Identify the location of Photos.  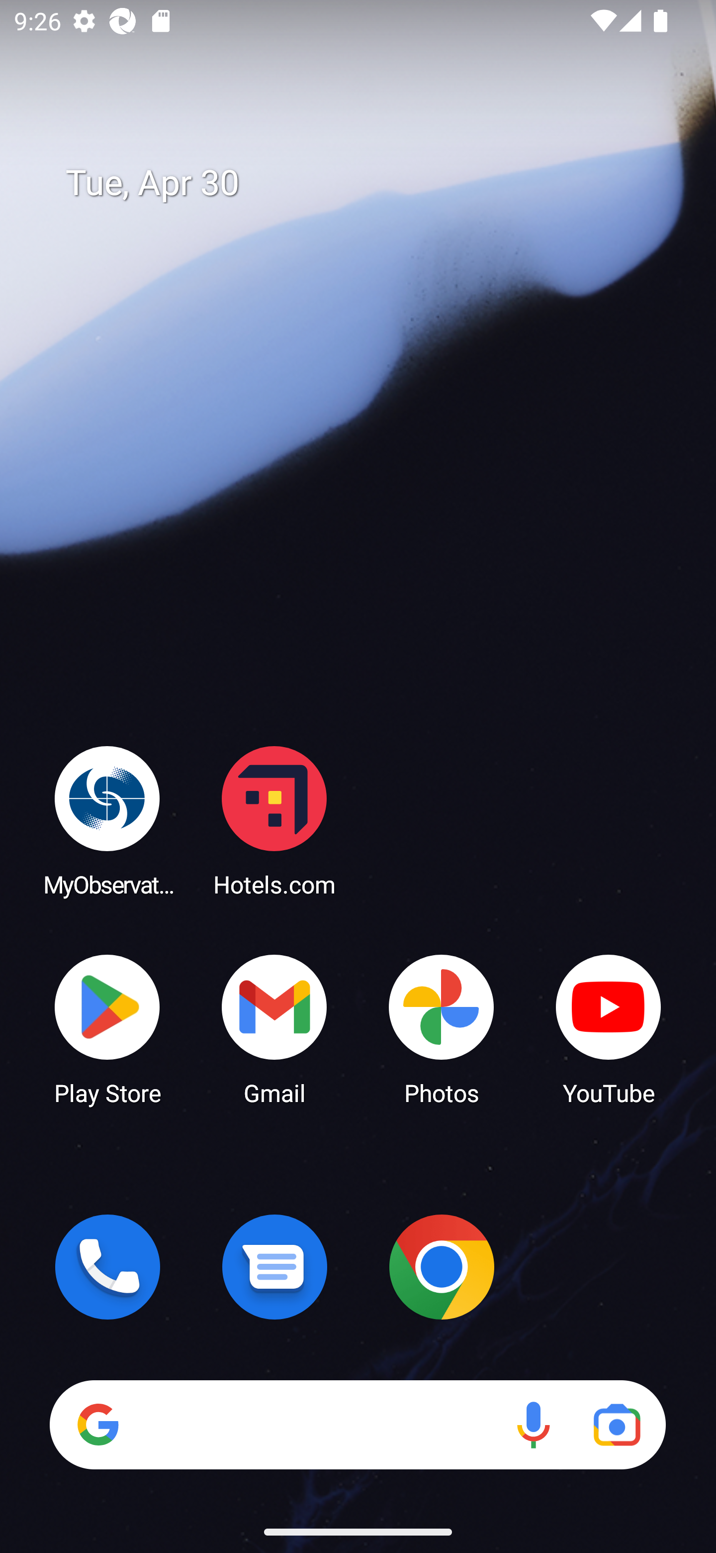
(442, 1028).